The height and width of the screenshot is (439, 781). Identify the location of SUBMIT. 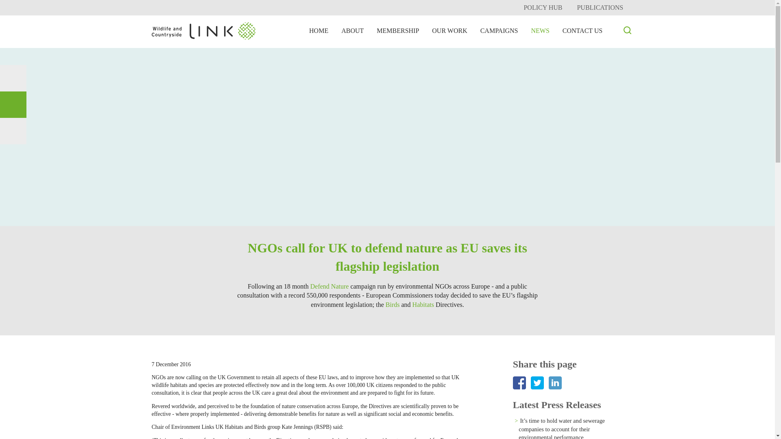
(609, 76).